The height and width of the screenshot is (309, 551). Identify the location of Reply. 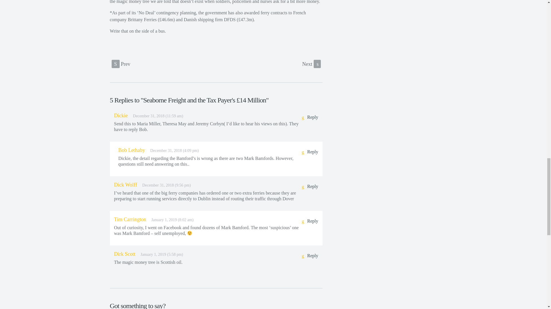
(309, 221).